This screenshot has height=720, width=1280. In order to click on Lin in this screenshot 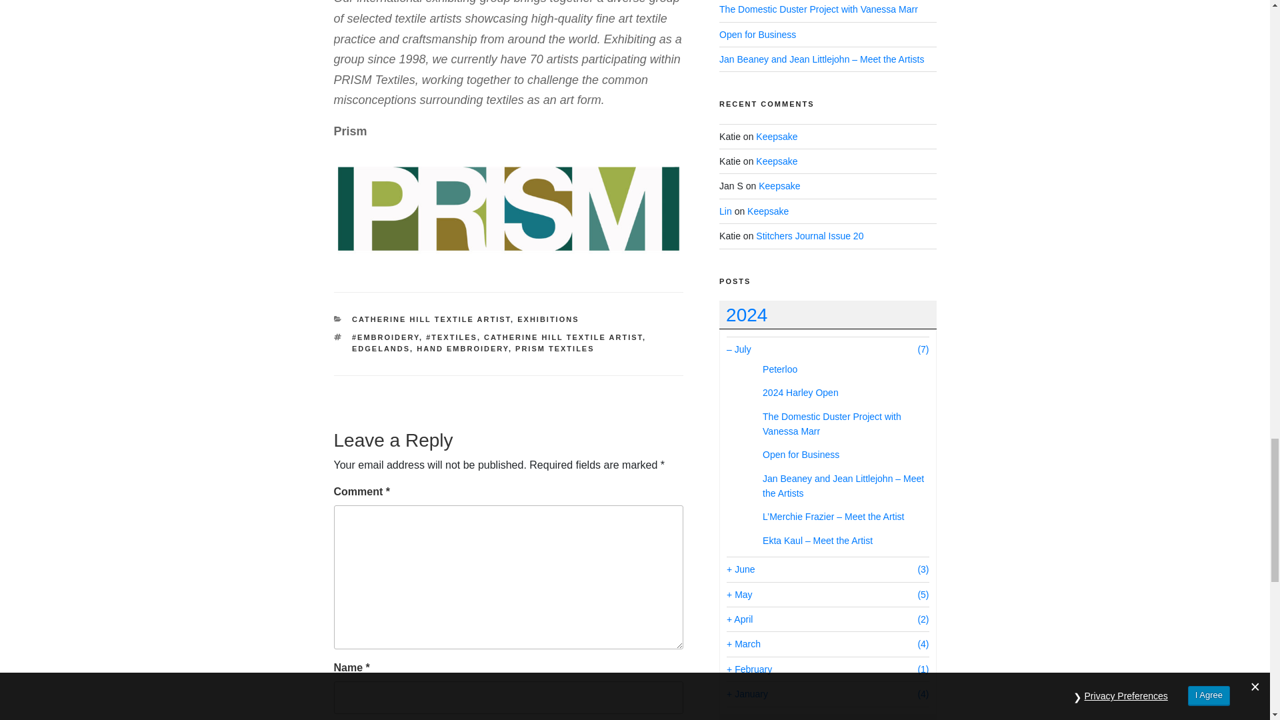, I will do `click(725, 211)`.